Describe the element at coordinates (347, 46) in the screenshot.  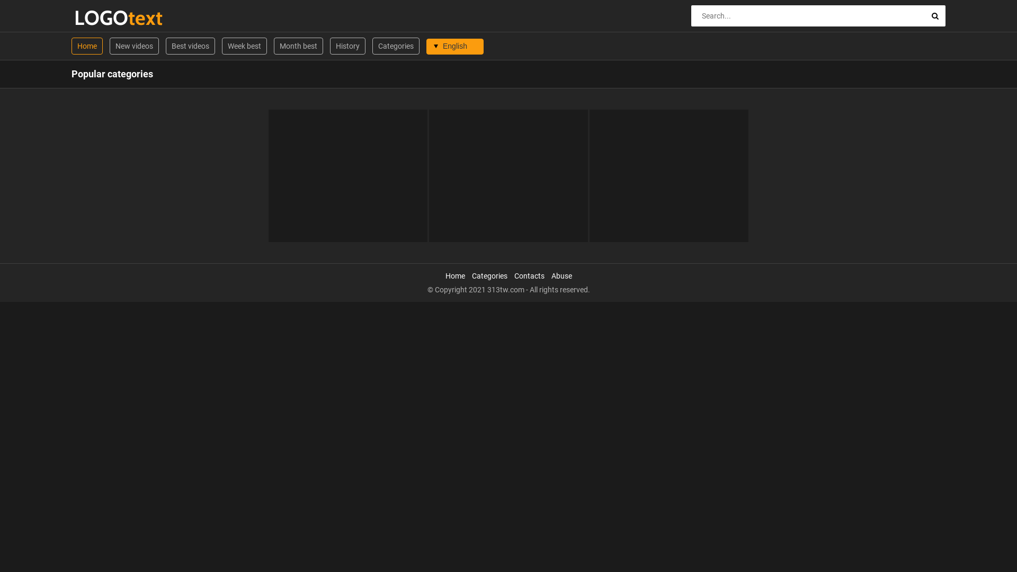
I see `History` at that location.